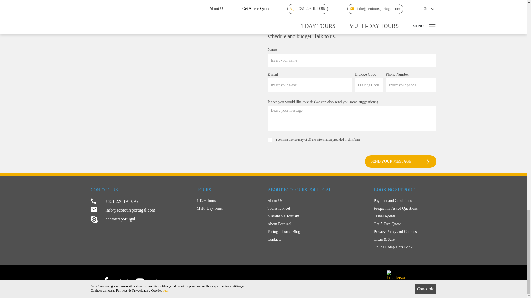 The image size is (531, 298). I want to click on Sustainable Tourism, so click(316, 216).